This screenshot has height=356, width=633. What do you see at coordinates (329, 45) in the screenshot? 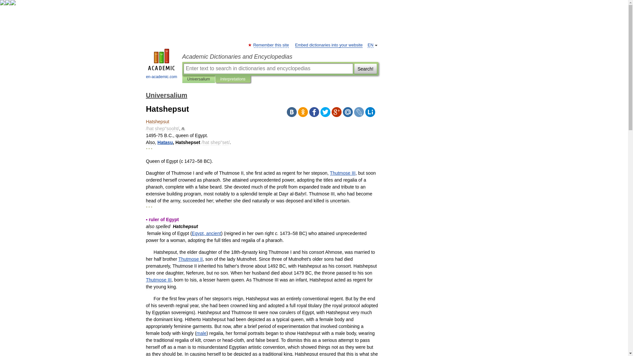
I see `Embed dictionaries into your website` at bounding box center [329, 45].